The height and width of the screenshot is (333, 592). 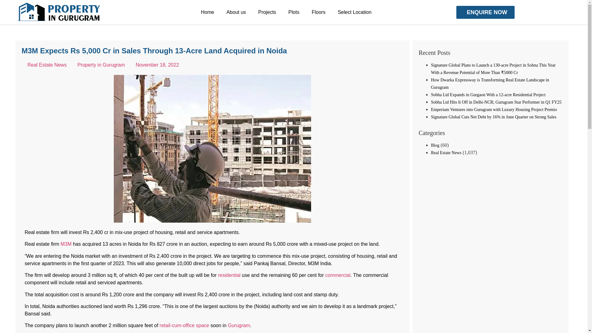 What do you see at coordinates (229, 275) in the screenshot?
I see `residential` at bounding box center [229, 275].